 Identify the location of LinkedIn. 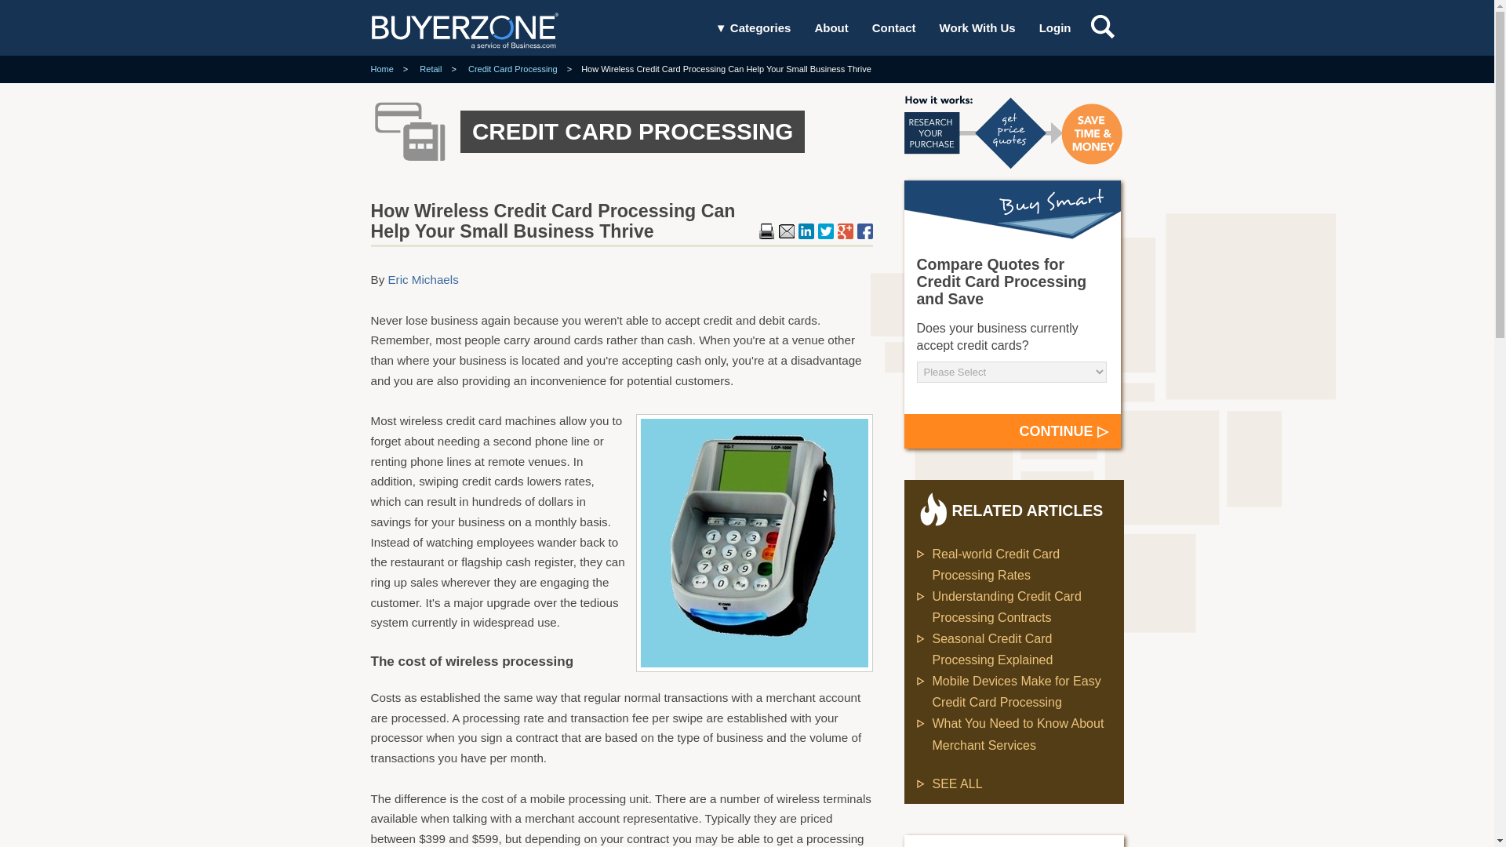
(806, 231).